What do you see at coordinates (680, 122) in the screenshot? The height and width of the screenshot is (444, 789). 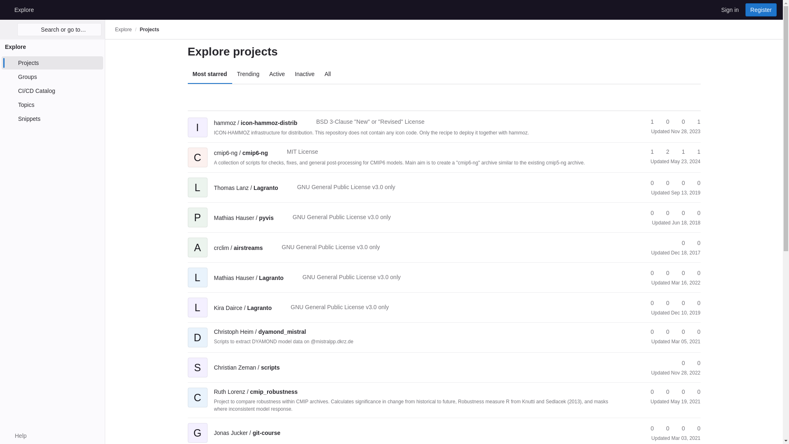 I see `0` at bounding box center [680, 122].